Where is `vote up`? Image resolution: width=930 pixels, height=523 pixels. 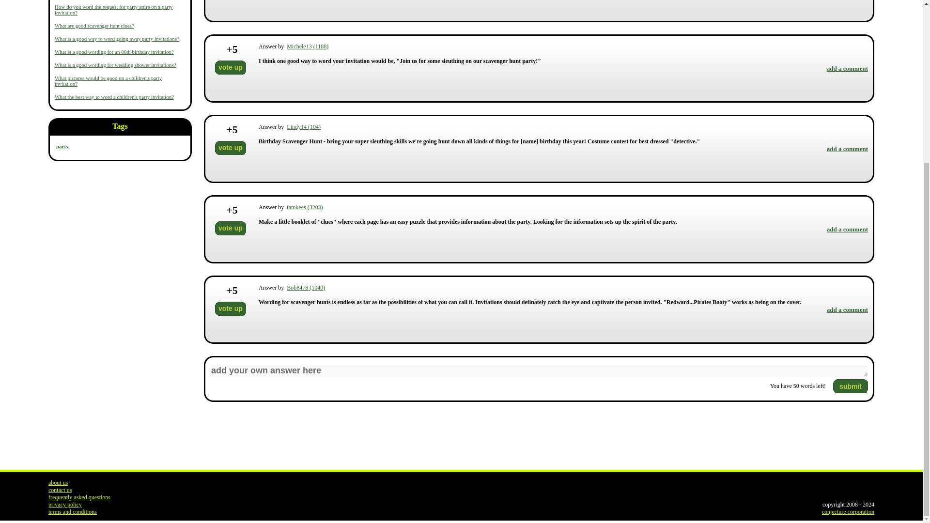
vote up is located at coordinates (231, 309).